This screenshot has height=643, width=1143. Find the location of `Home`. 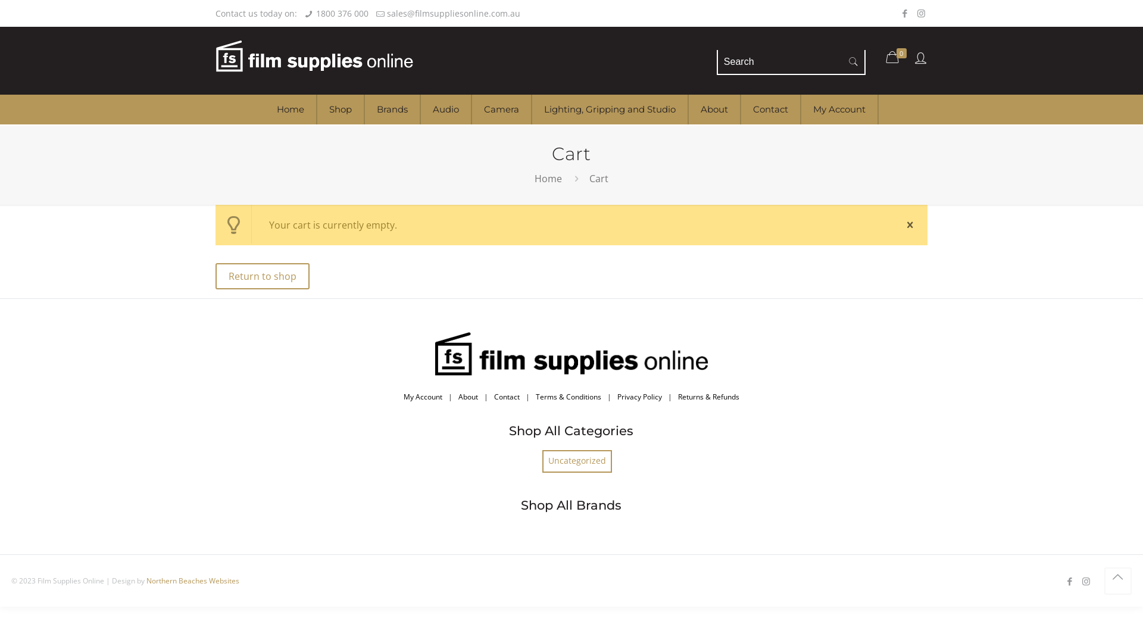

Home is located at coordinates (548, 179).